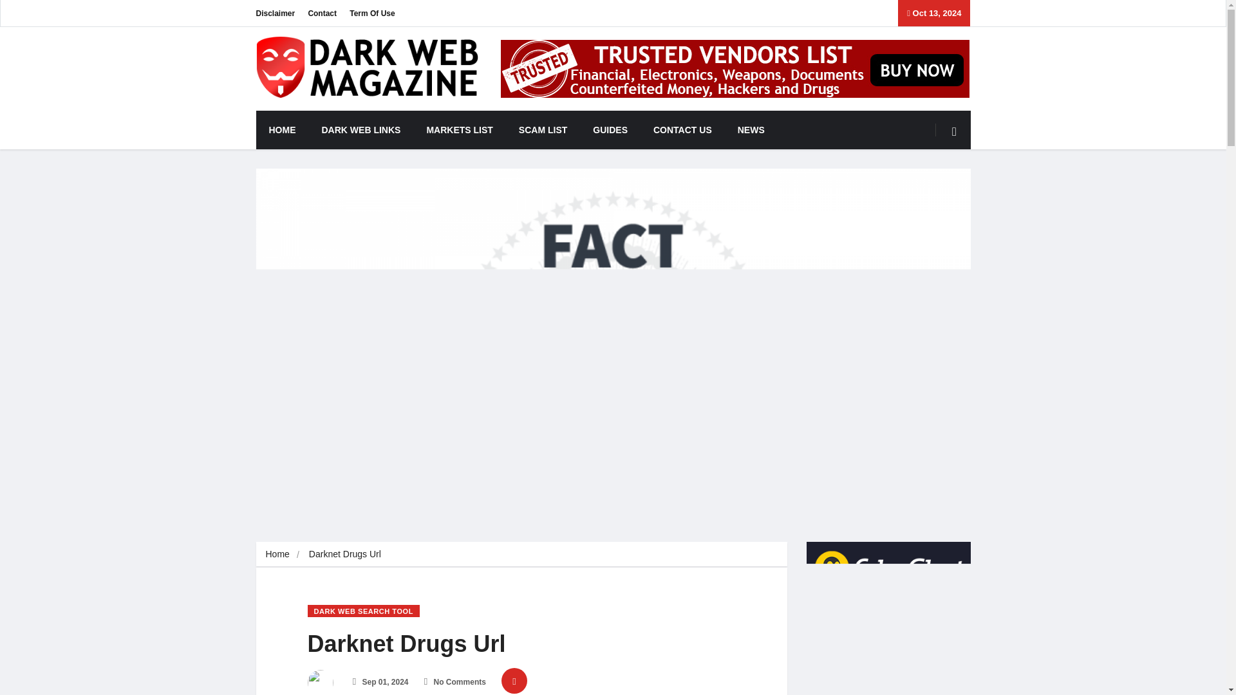 The height and width of the screenshot is (695, 1236). Describe the element at coordinates (362, 130) in the screenshot. I see `DARK WEB LINKS` at that location.